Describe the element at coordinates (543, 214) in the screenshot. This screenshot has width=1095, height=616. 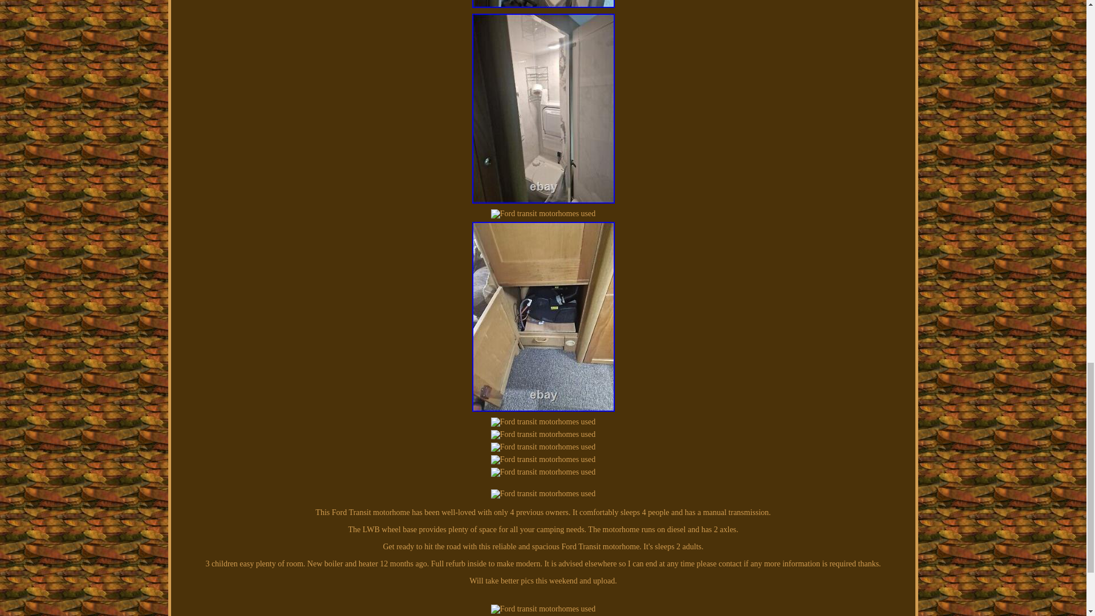
I see `Ford transit motorhomes used` at that location.